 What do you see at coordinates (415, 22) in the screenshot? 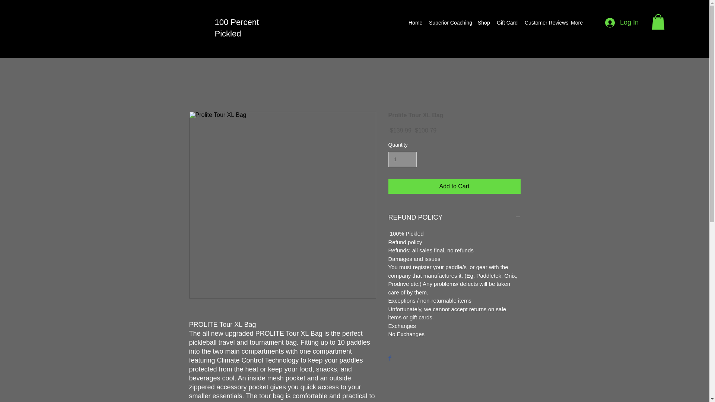
I see `Home` at bounding box center [415, 22].